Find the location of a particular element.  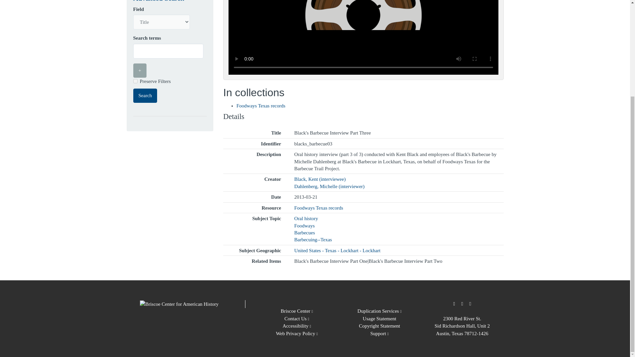

Duplication Services is located at coordinates (379, 311).